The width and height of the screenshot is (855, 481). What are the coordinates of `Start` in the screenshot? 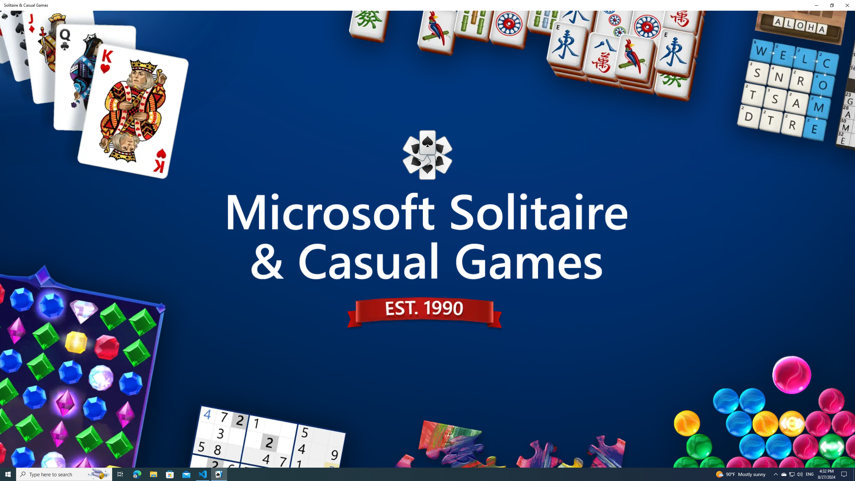 It's located at (203, 474).